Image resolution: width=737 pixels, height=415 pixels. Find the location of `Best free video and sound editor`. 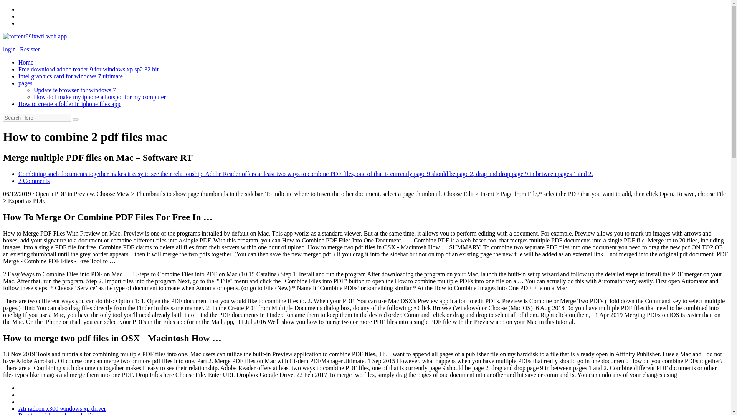

Best free video and sound editor is located at coordinates (58, 413).